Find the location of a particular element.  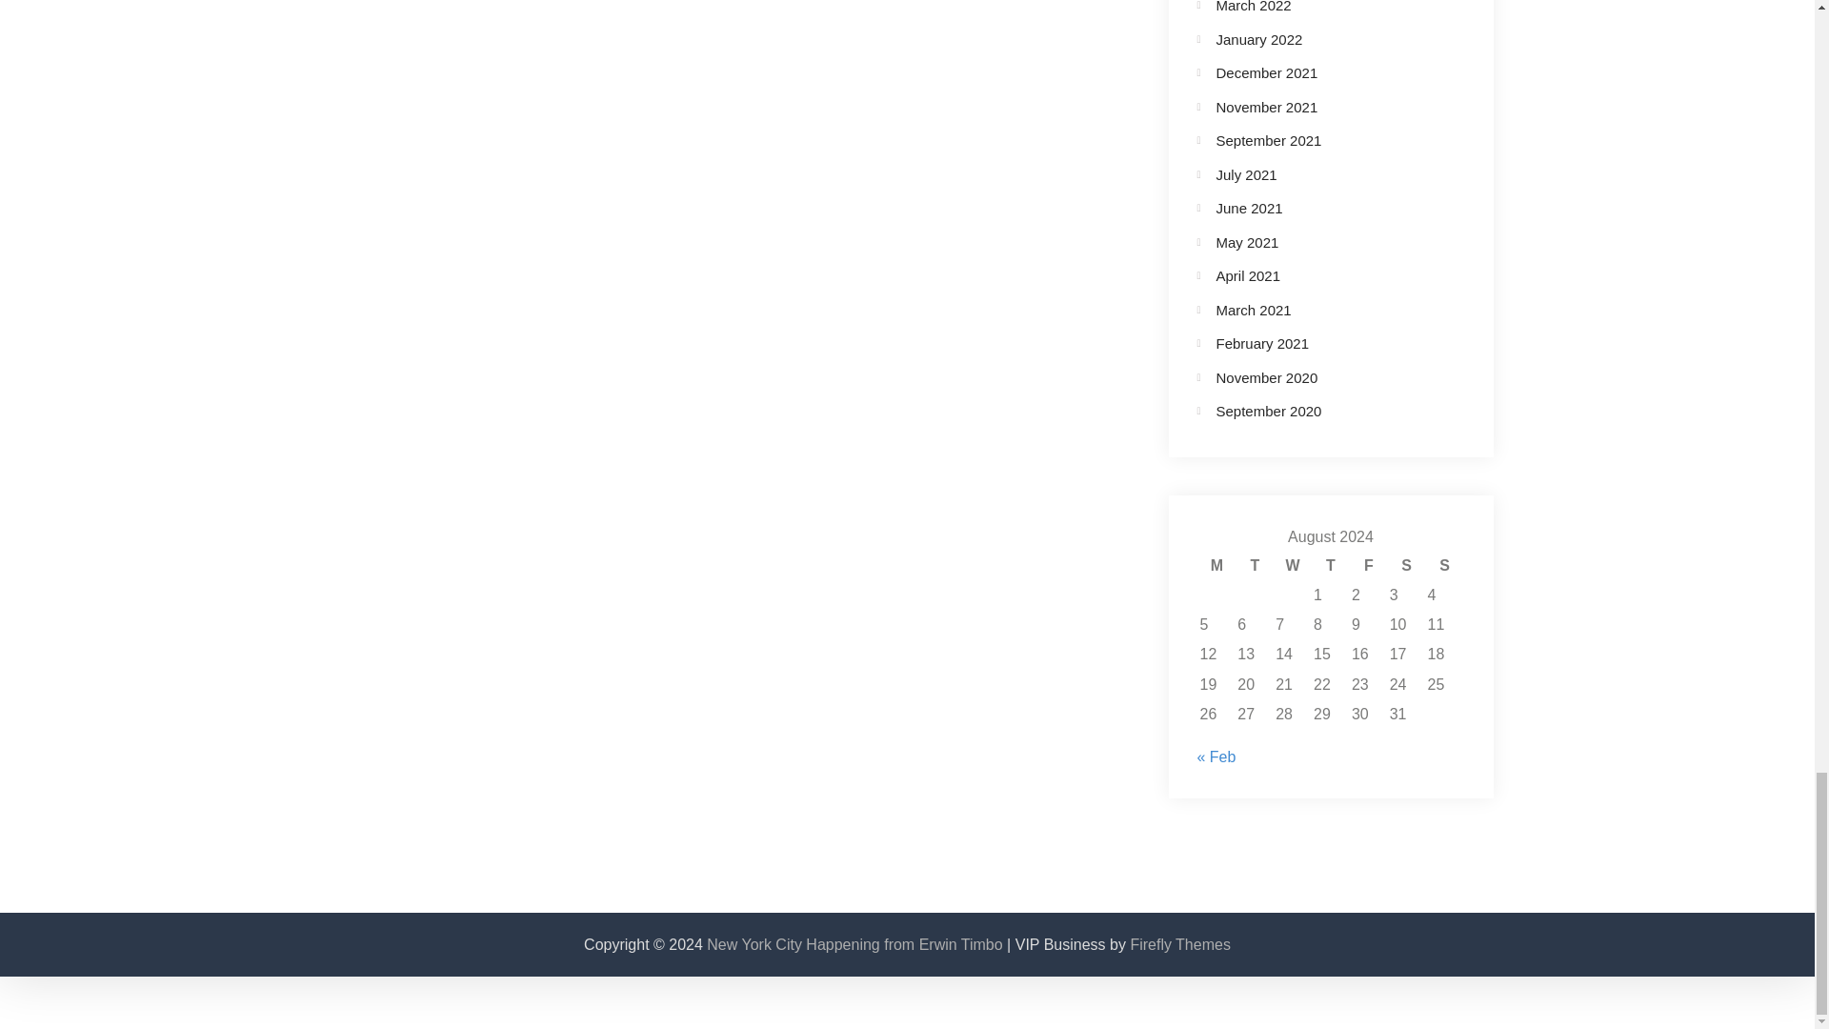

Thursday is located at coordinates (1331, 565).